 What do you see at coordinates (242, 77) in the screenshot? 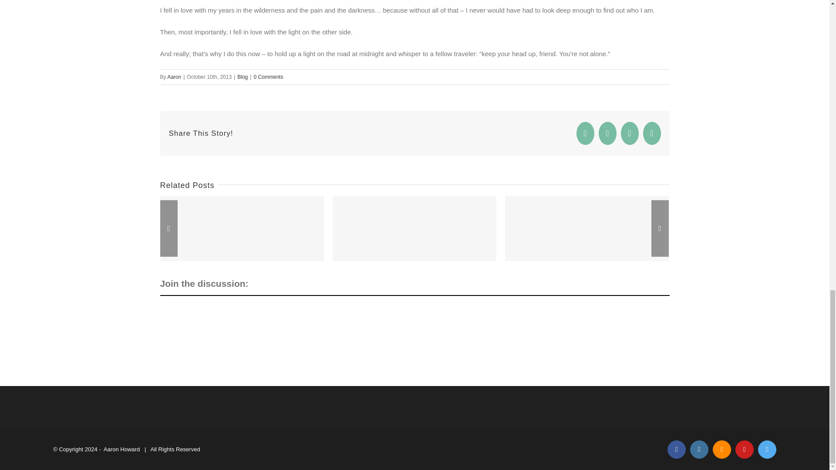
I see `Blog` at bounding box center [242, 77].